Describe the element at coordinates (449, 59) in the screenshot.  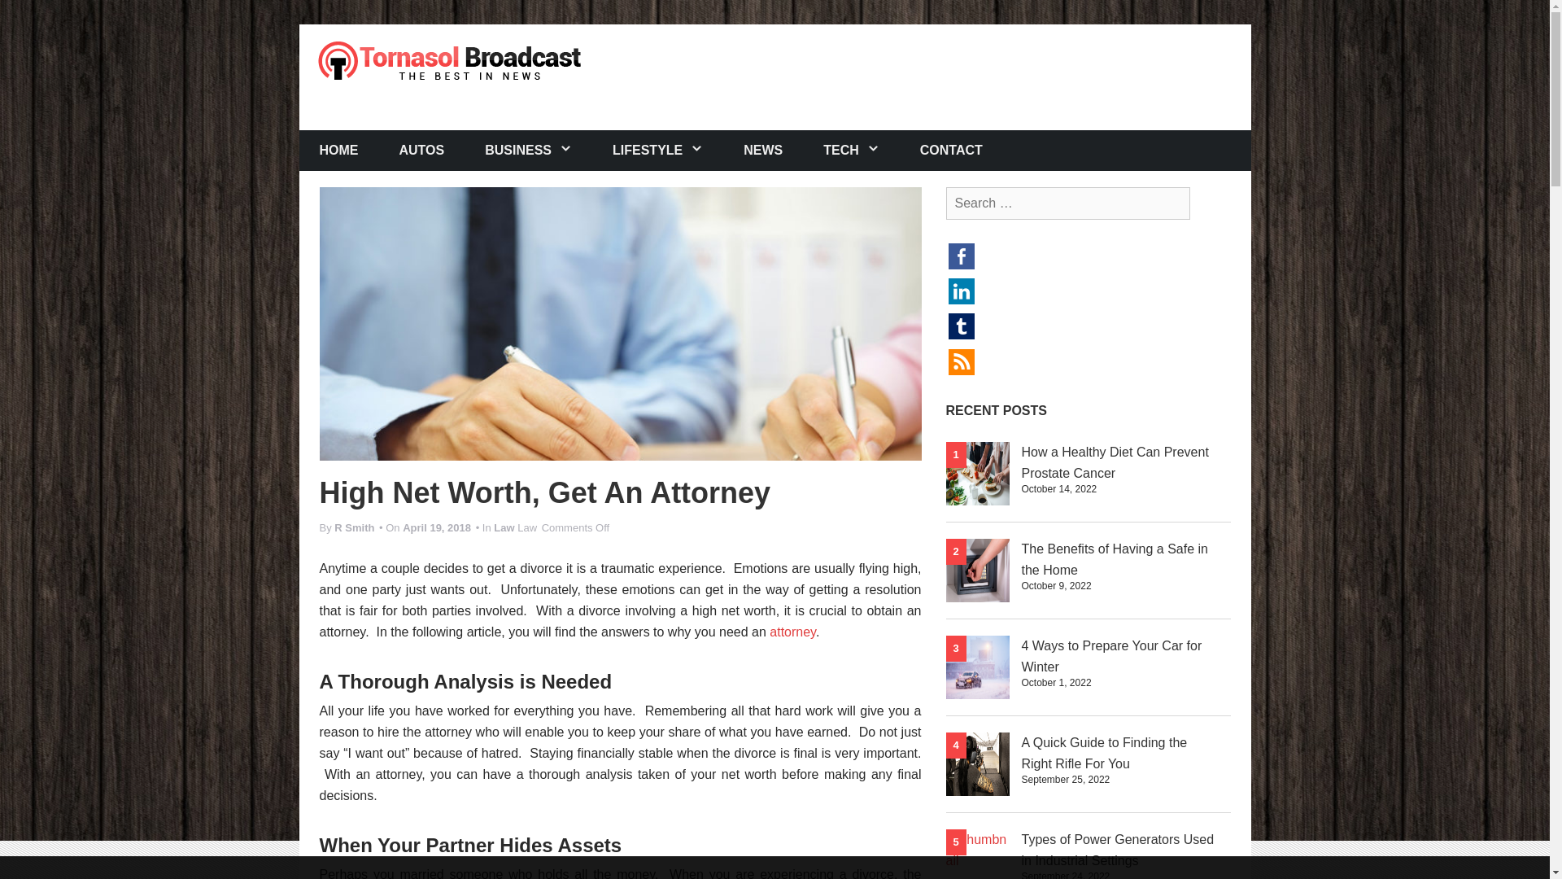
I see `TornasolBroadcast` at that location.